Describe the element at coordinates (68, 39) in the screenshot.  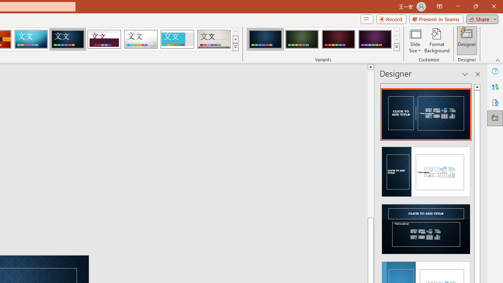
I see `Damask` at that location.